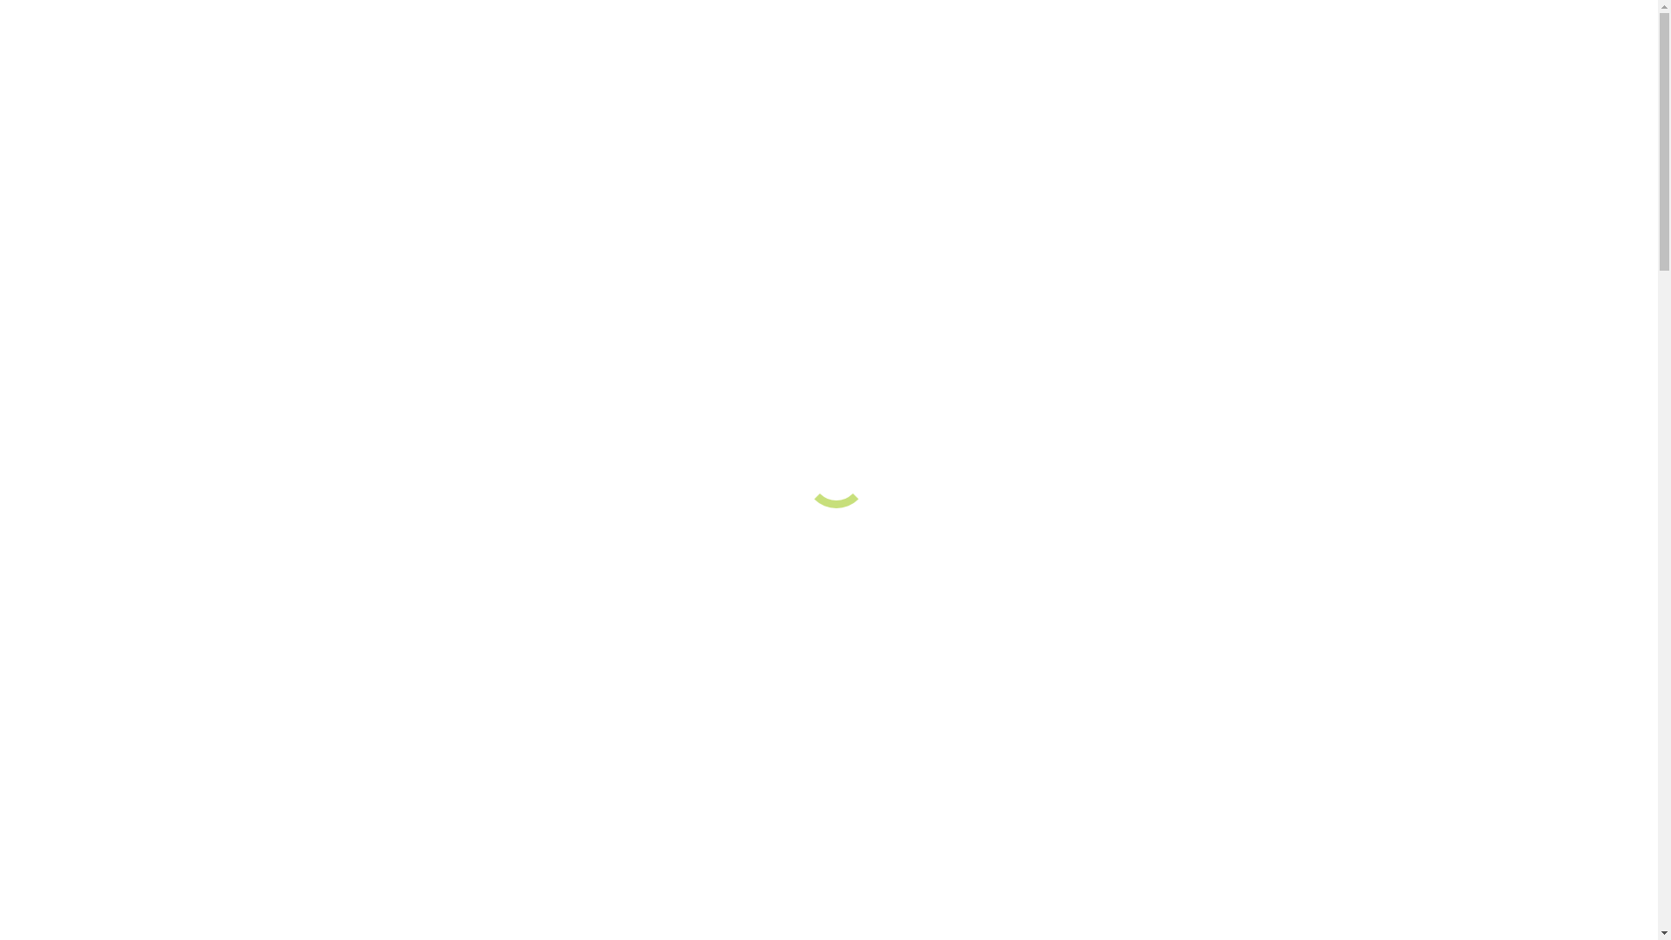 The image size is (1671, 940). What do you see at coordinates (128, 198) in the screenshot?
I see `SMARTPHONE / TABLETTE` at bounding box center [128, 198].